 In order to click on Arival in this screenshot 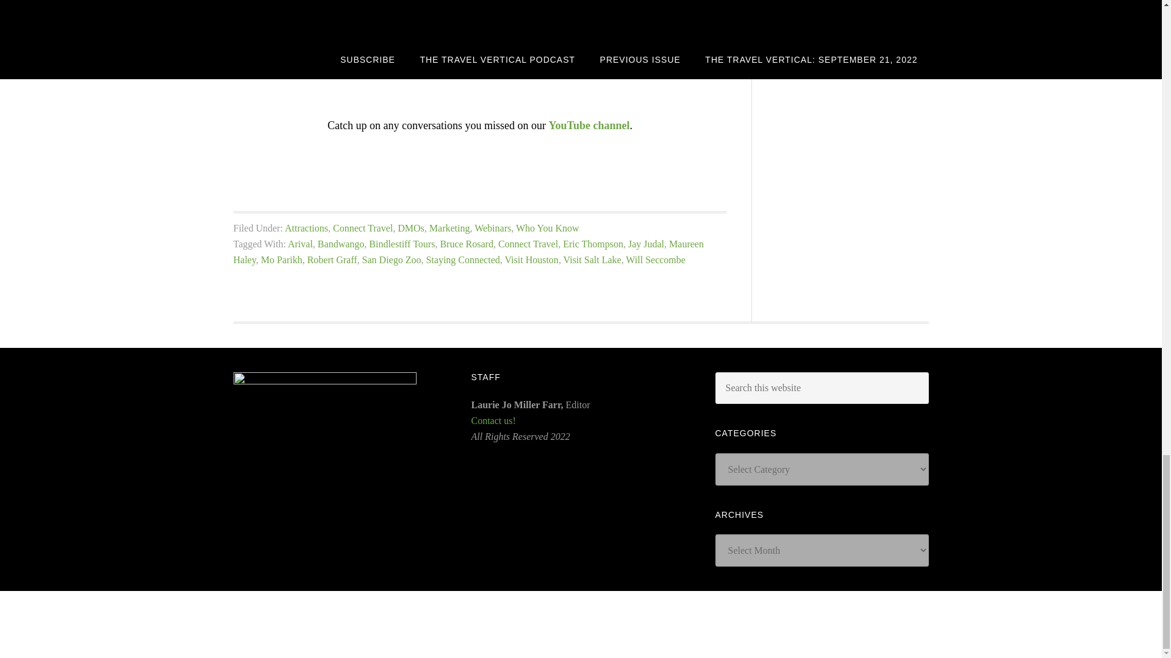, I will do `click(300, 244)`.